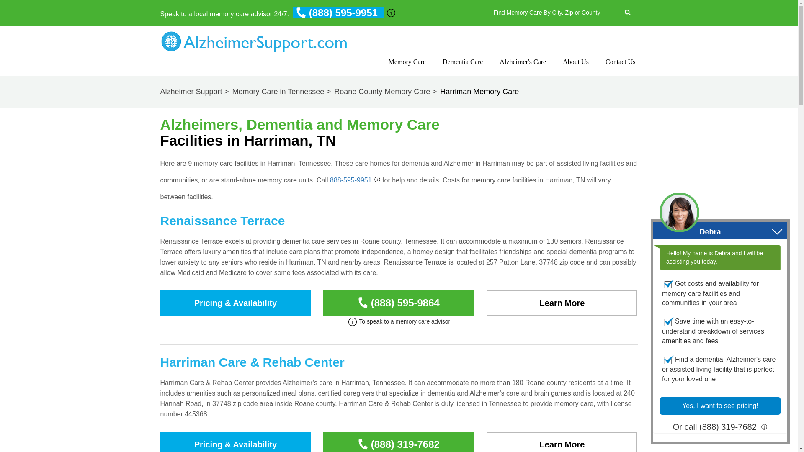 The width and height of the screenshot is (804, 452). What do you see at coordinates (562, 303) in the screenshot?
I see `Learn More` at bounding box center [562, 303].